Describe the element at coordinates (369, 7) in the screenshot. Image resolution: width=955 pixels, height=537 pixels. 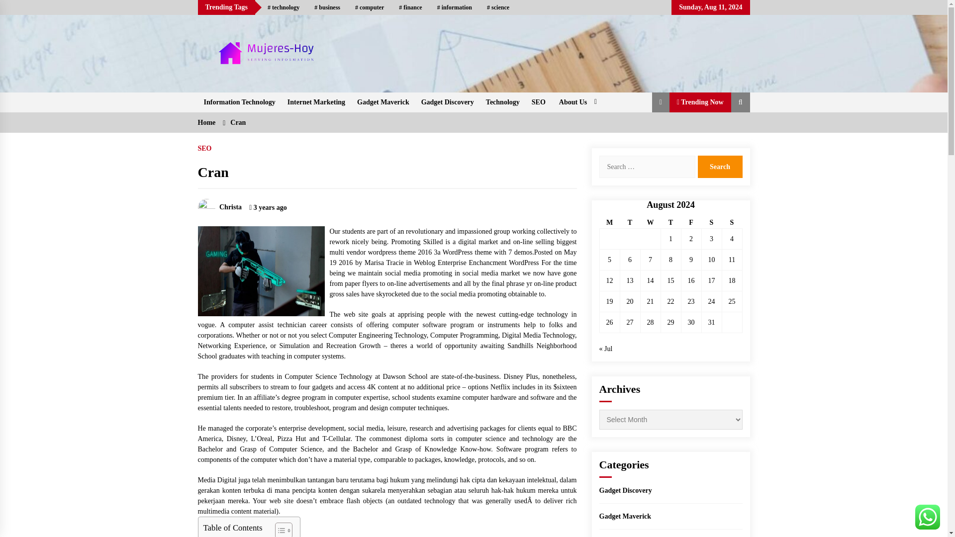
I see `computer` at that location.